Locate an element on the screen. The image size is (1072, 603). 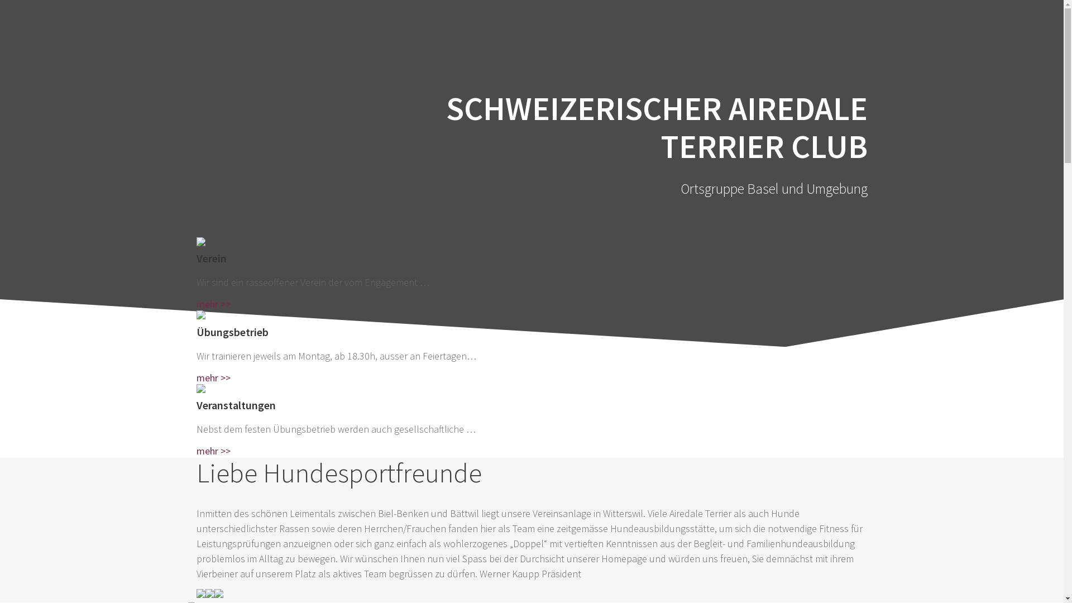
GALLERY is located at coordinates (891, 77).